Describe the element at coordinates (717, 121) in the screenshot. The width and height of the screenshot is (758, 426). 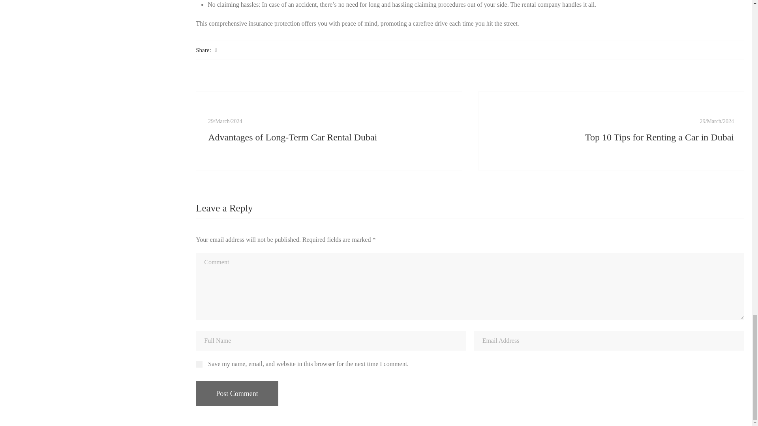
I see `Top 10 Tips for Renting a Car in Dubai` at that location.